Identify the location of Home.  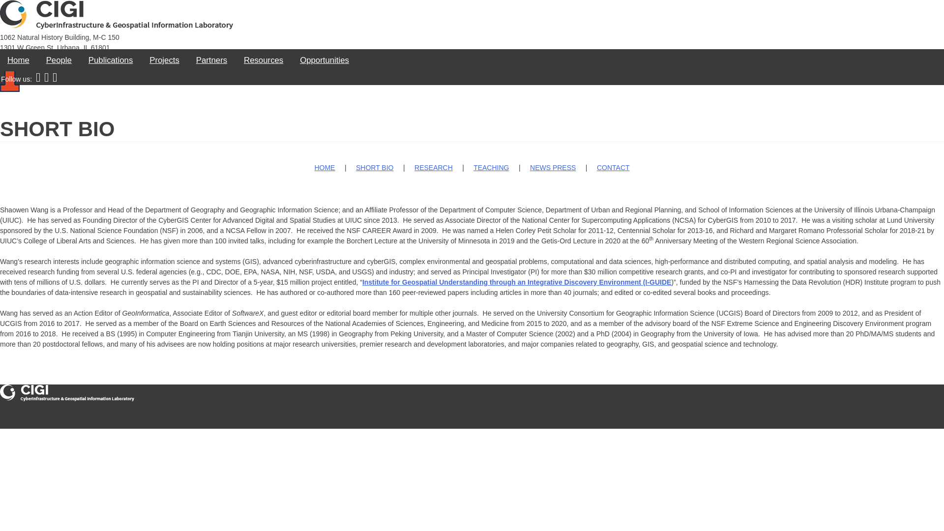
(18, 60).